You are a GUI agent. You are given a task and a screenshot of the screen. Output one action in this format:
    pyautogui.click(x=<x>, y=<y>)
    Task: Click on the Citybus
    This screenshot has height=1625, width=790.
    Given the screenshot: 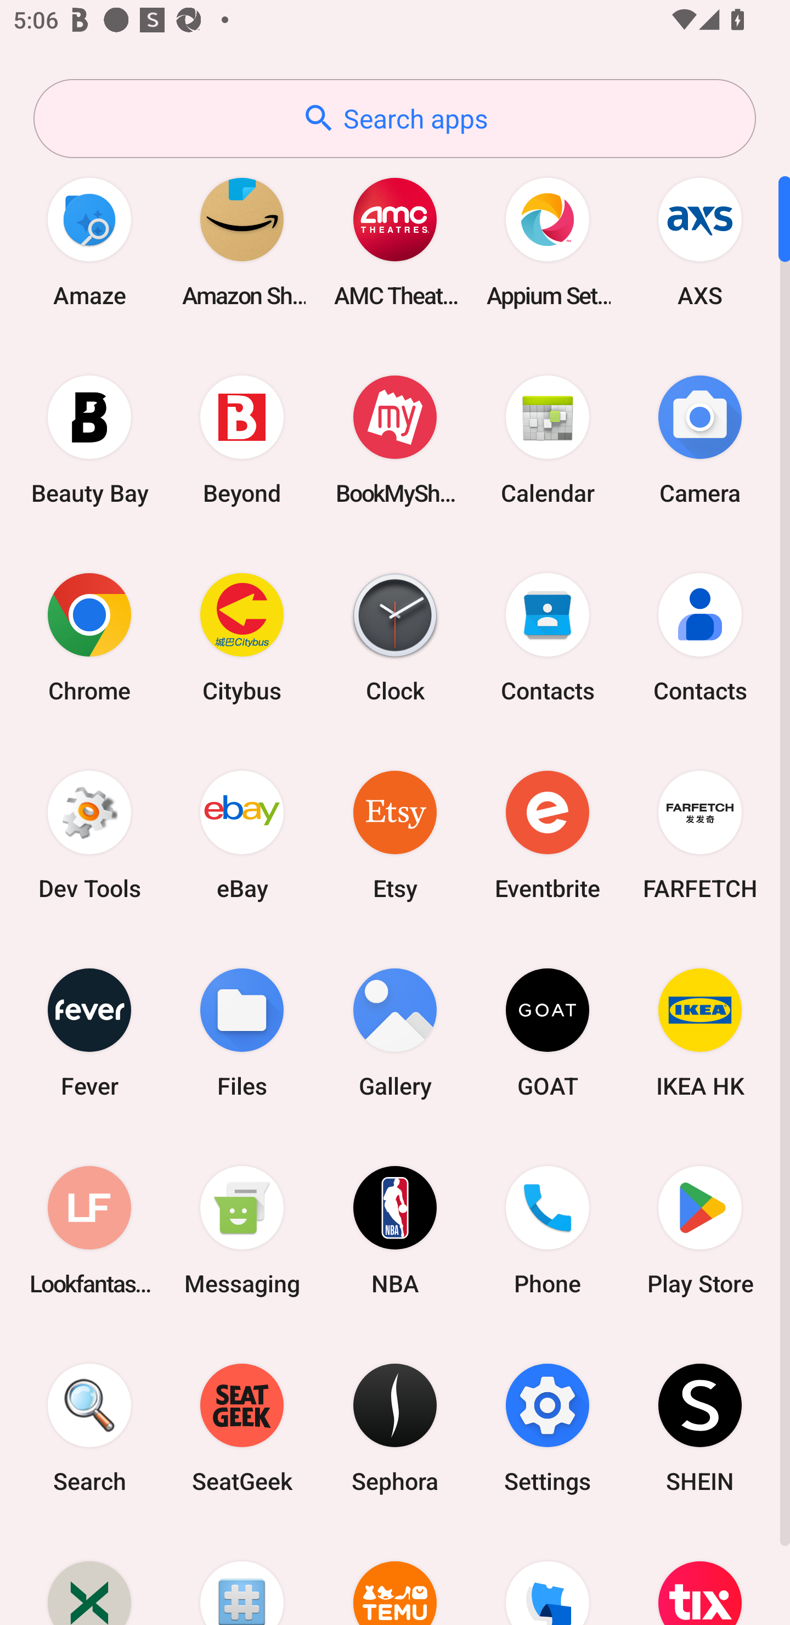 What is the action you would take?
    pyautogui.click(x=242, y=637)
    